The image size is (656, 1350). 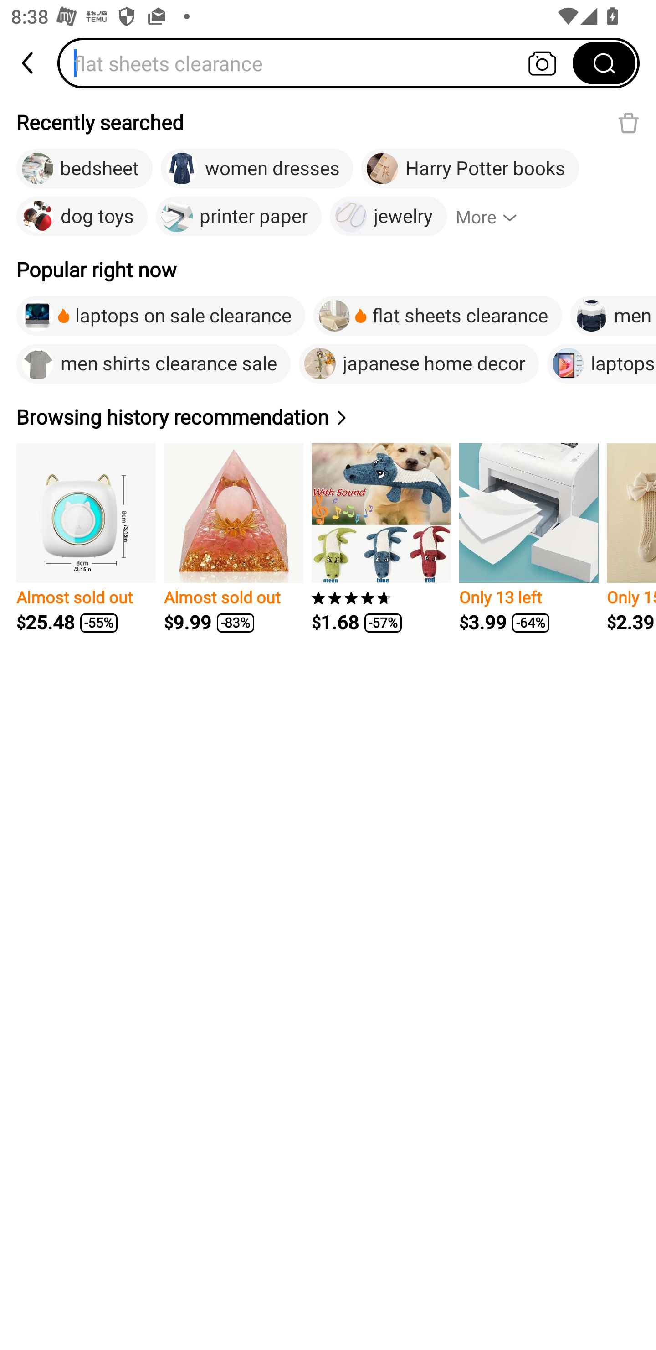 What do you see at coordinates (256, 169) in the screenshot?
I see `women dresses` at bounding box center [256, 169].